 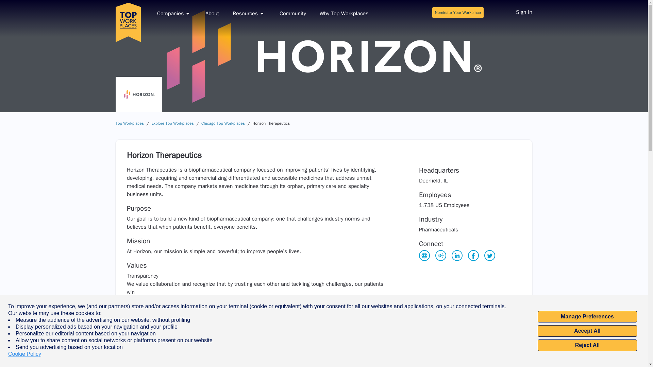 I want to click on Resources, so click(x=249, y=14).